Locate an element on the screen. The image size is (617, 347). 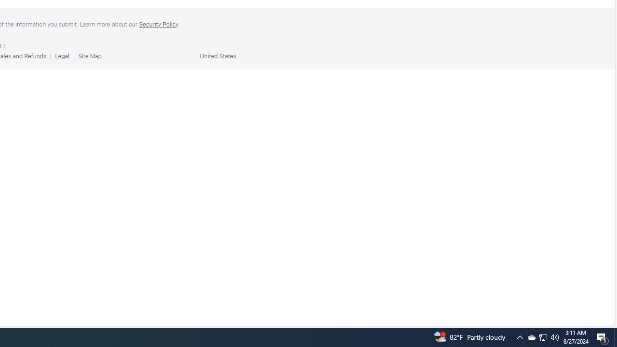
Site Map is located at coordinates (92, 56).